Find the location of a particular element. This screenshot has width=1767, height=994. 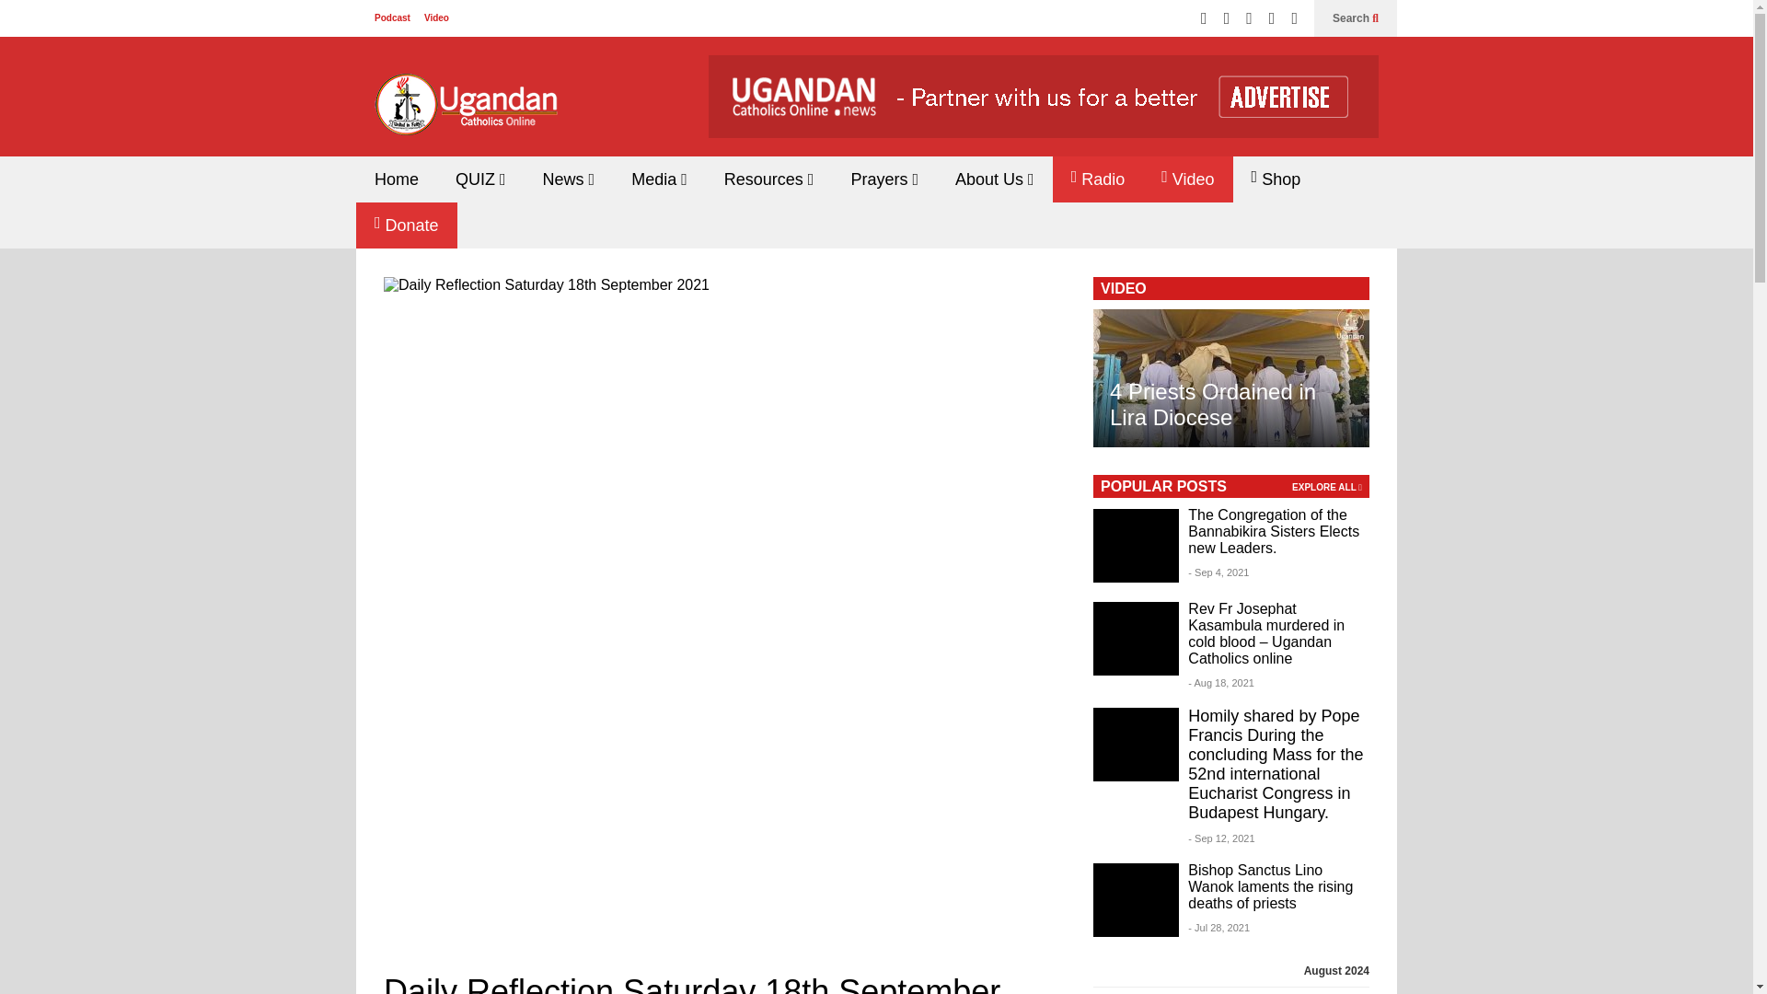

Instagram is located at coordinates (1249, 18).